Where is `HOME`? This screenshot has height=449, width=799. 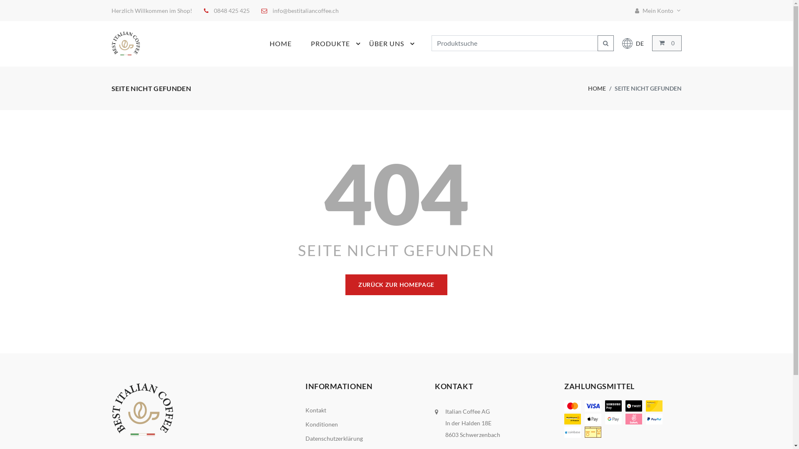
HOME is located at coordinates (597, 88).